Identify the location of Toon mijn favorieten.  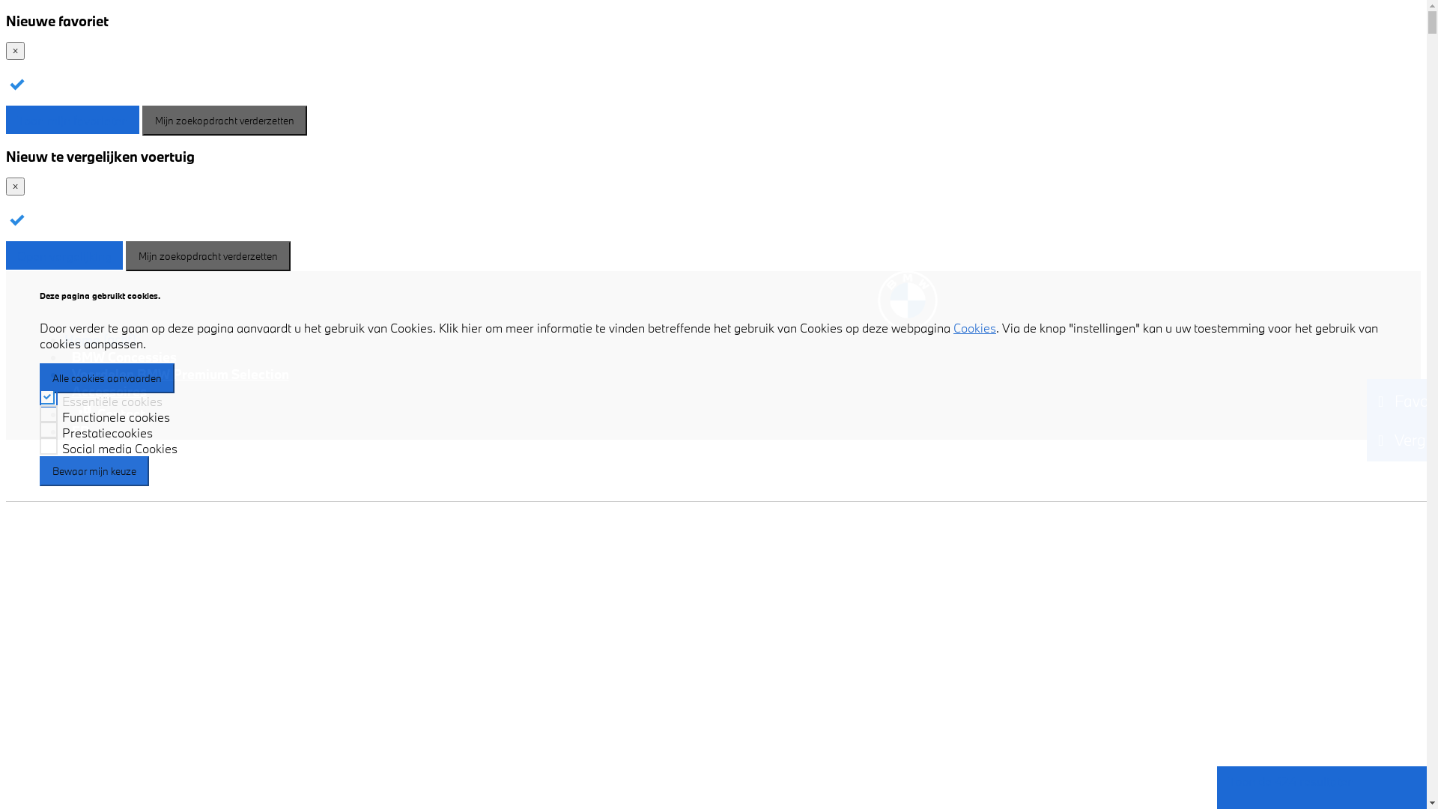
(73, 119).